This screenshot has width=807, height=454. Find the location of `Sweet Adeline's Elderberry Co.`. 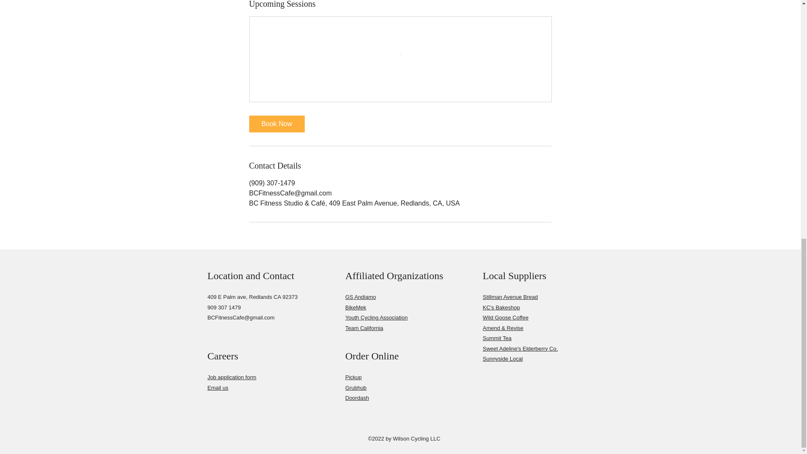

Sweet Adeline's Elderberry Co. is located at coordinates (520, 348).